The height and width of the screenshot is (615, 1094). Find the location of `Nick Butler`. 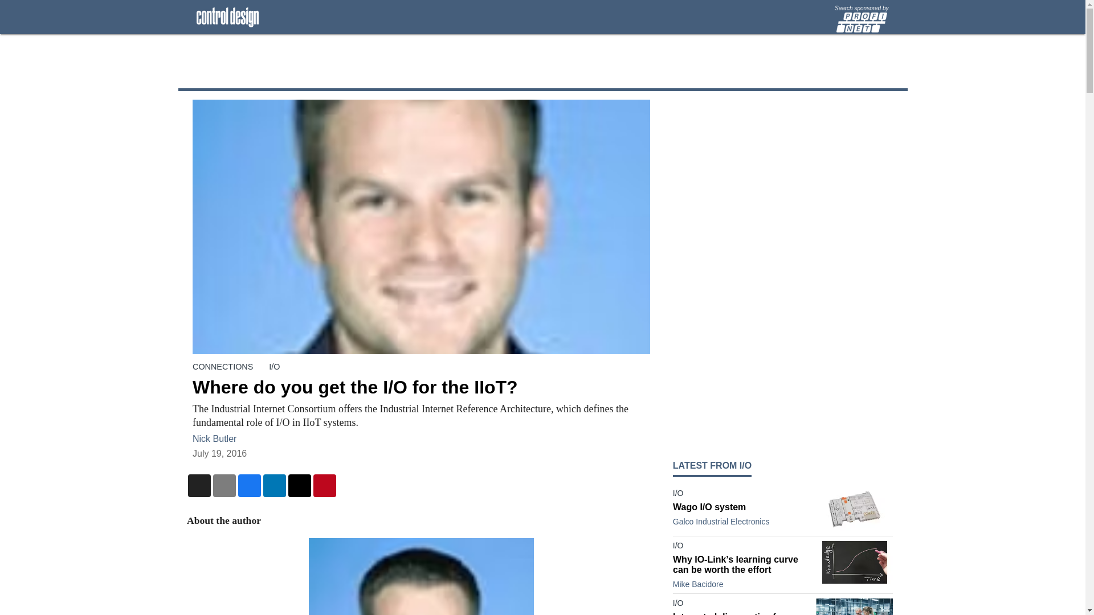

Nick Butler is located at coordinates (214, 438).